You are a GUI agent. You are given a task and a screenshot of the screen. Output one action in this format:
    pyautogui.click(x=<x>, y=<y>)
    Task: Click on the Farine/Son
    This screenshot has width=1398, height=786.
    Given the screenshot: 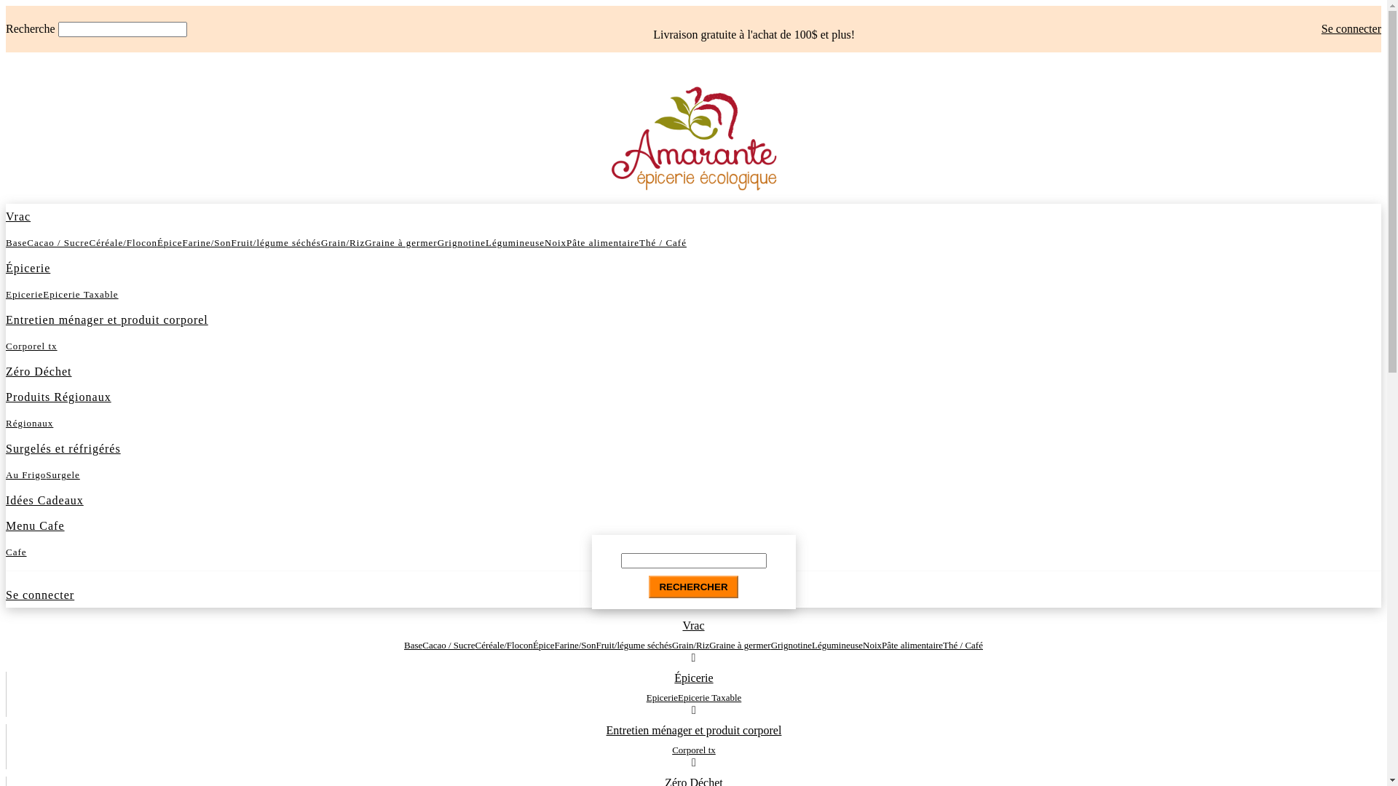 What is the action you would take?
    pyautogui.click(x=575, y=645)
    